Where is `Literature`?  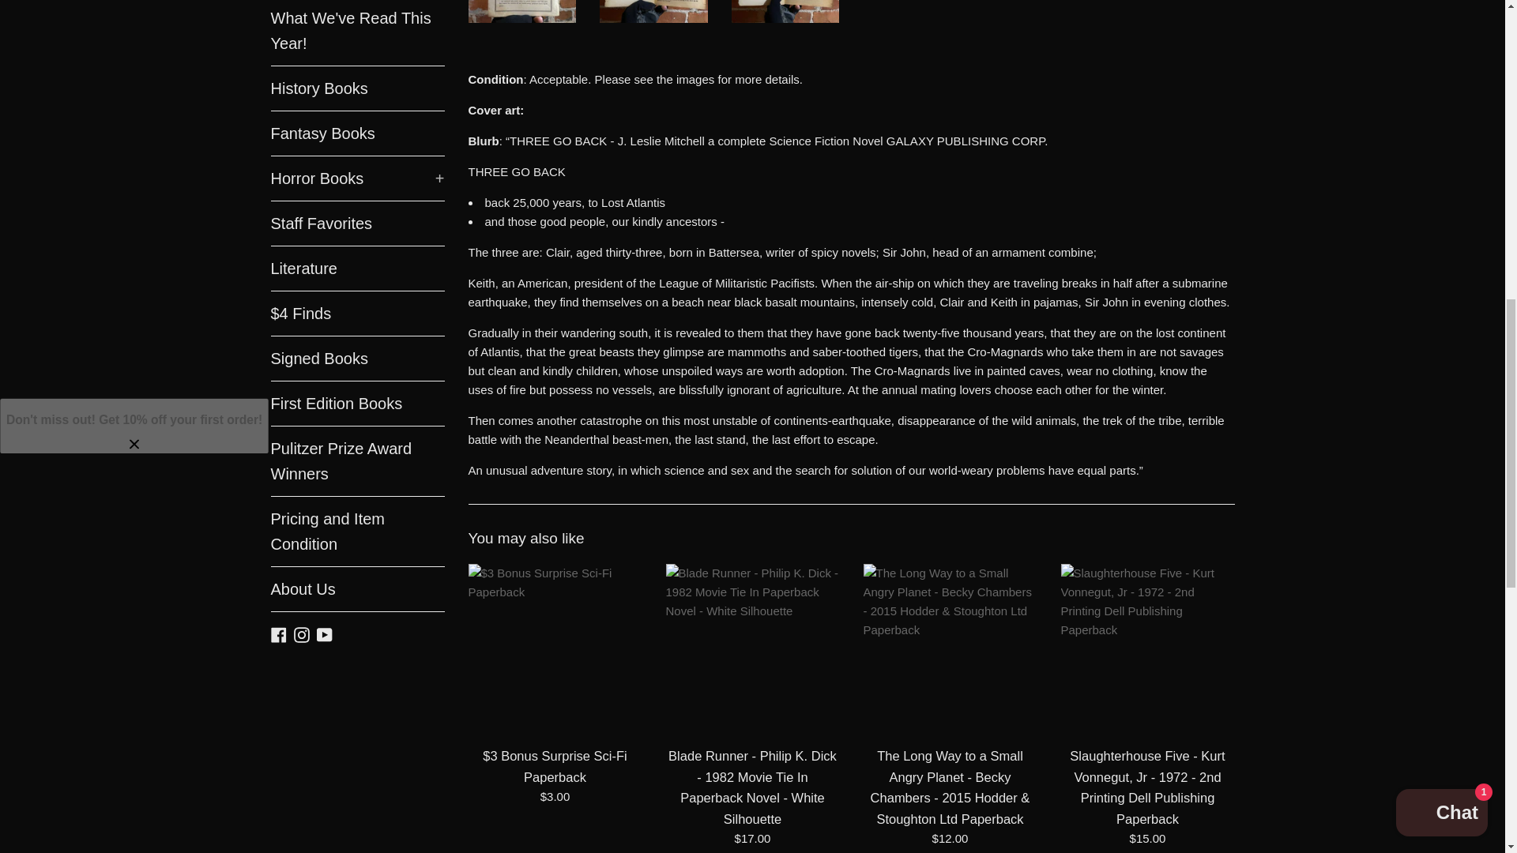 Literature is located at coordinates (357, 269).